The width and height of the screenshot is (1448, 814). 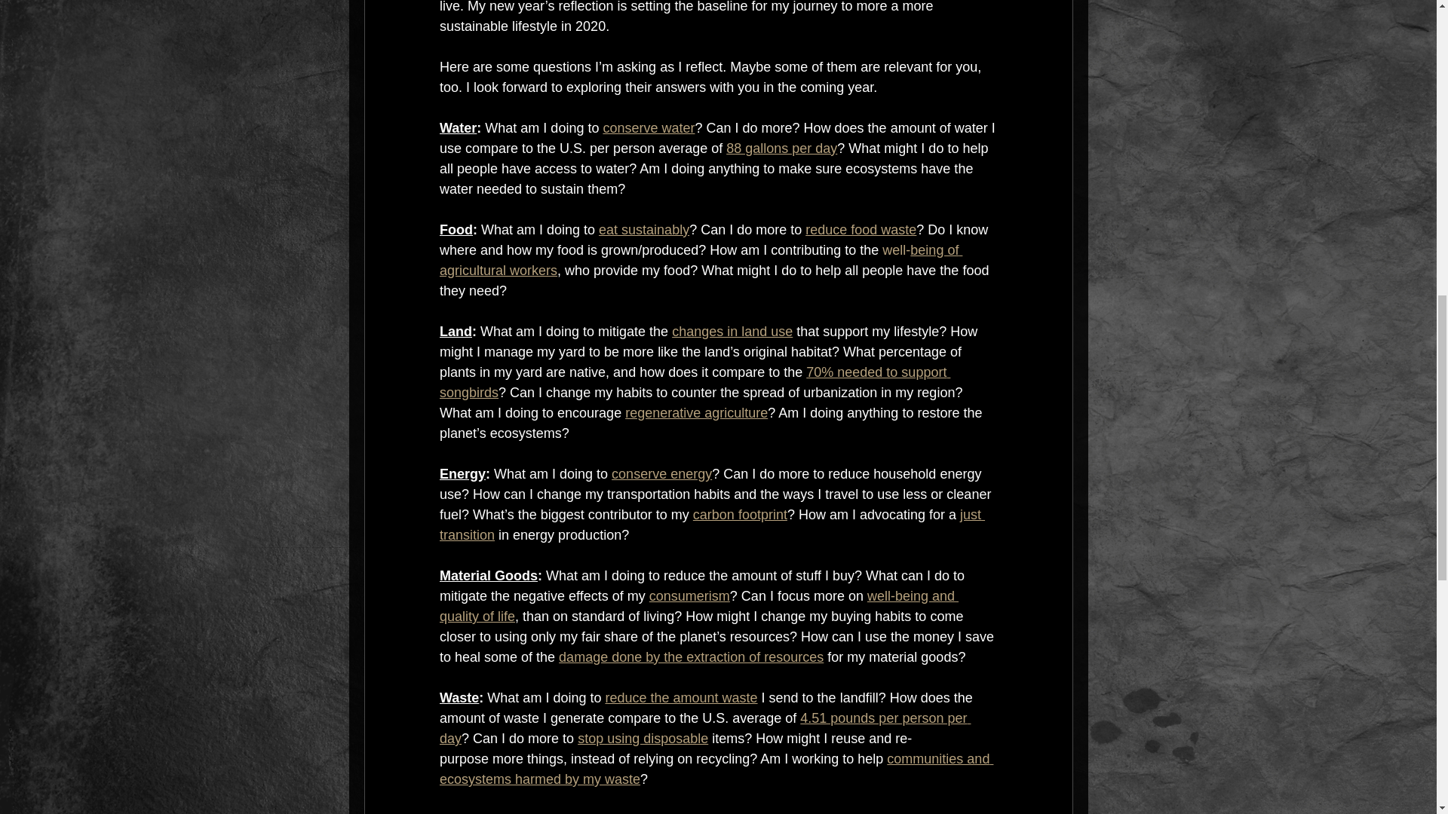 I want to click on 88 gallons per day, so click(x=781, y=148).